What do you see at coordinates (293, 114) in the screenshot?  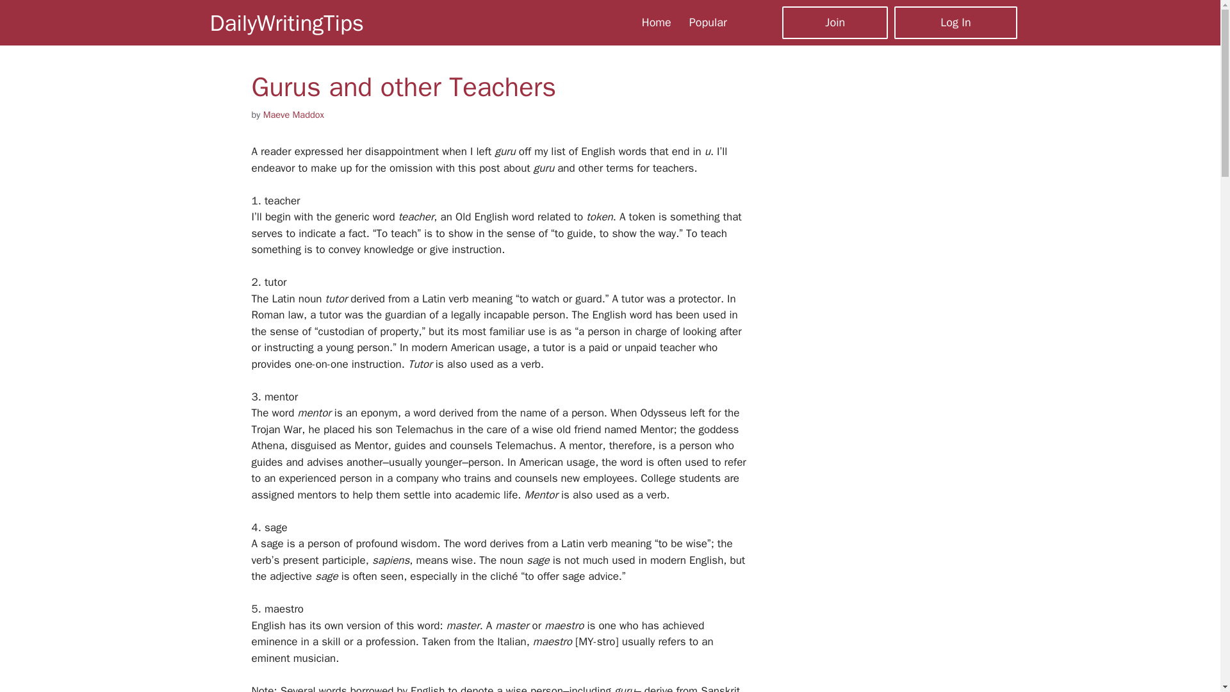 I see `View all posts by Maeve Maddox` at bounding box center [293, 114].